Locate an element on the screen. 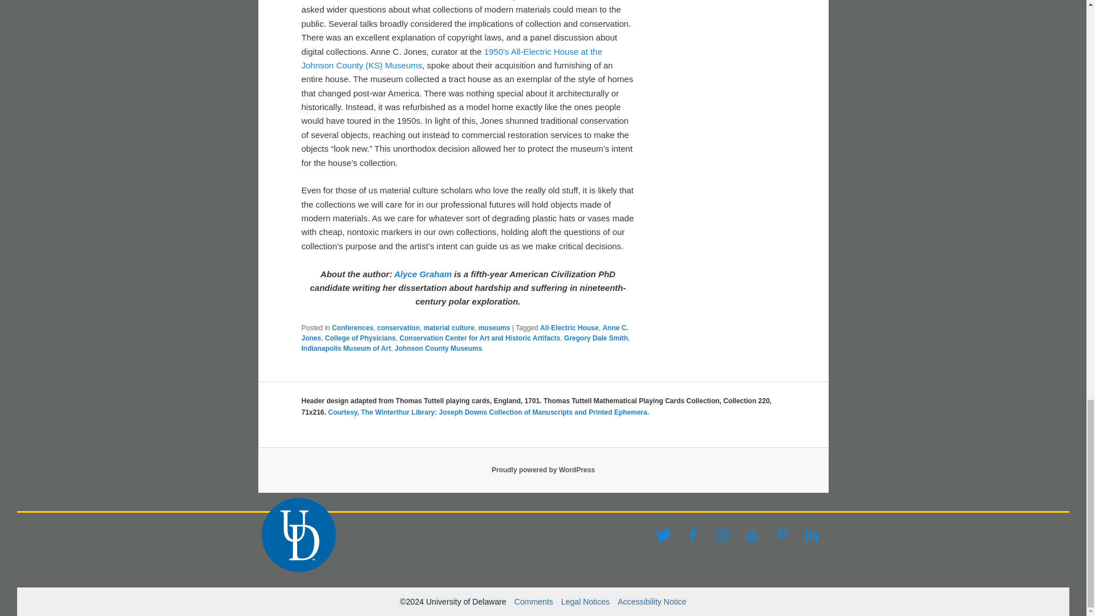  Alyce Graham Bio is located at coordinates (423, 274).